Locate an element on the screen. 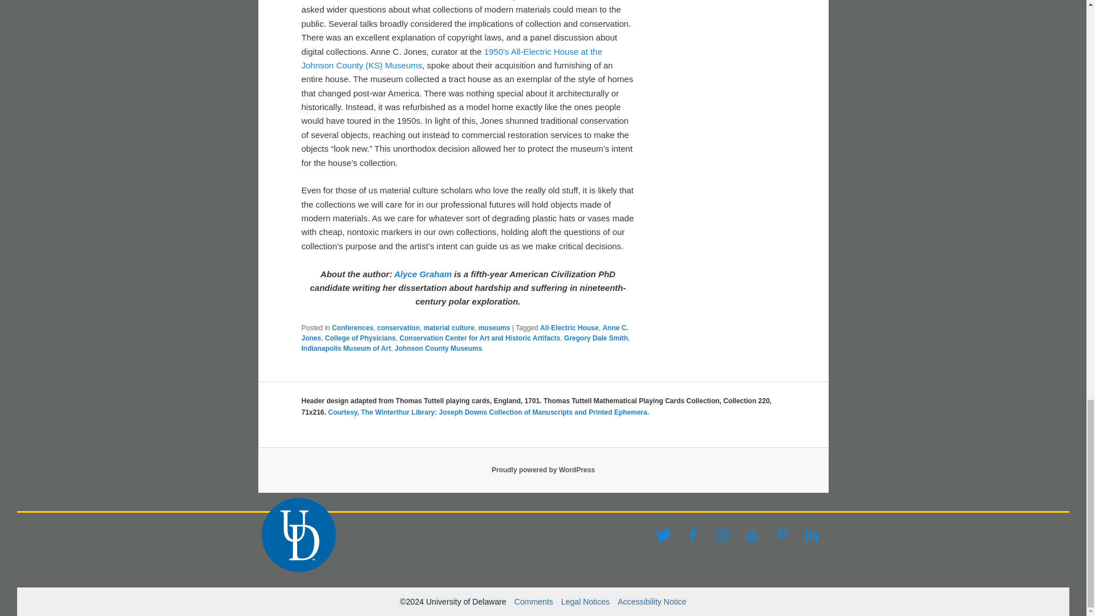  Alyce Graham Bio is located at coordinates (423, 274).